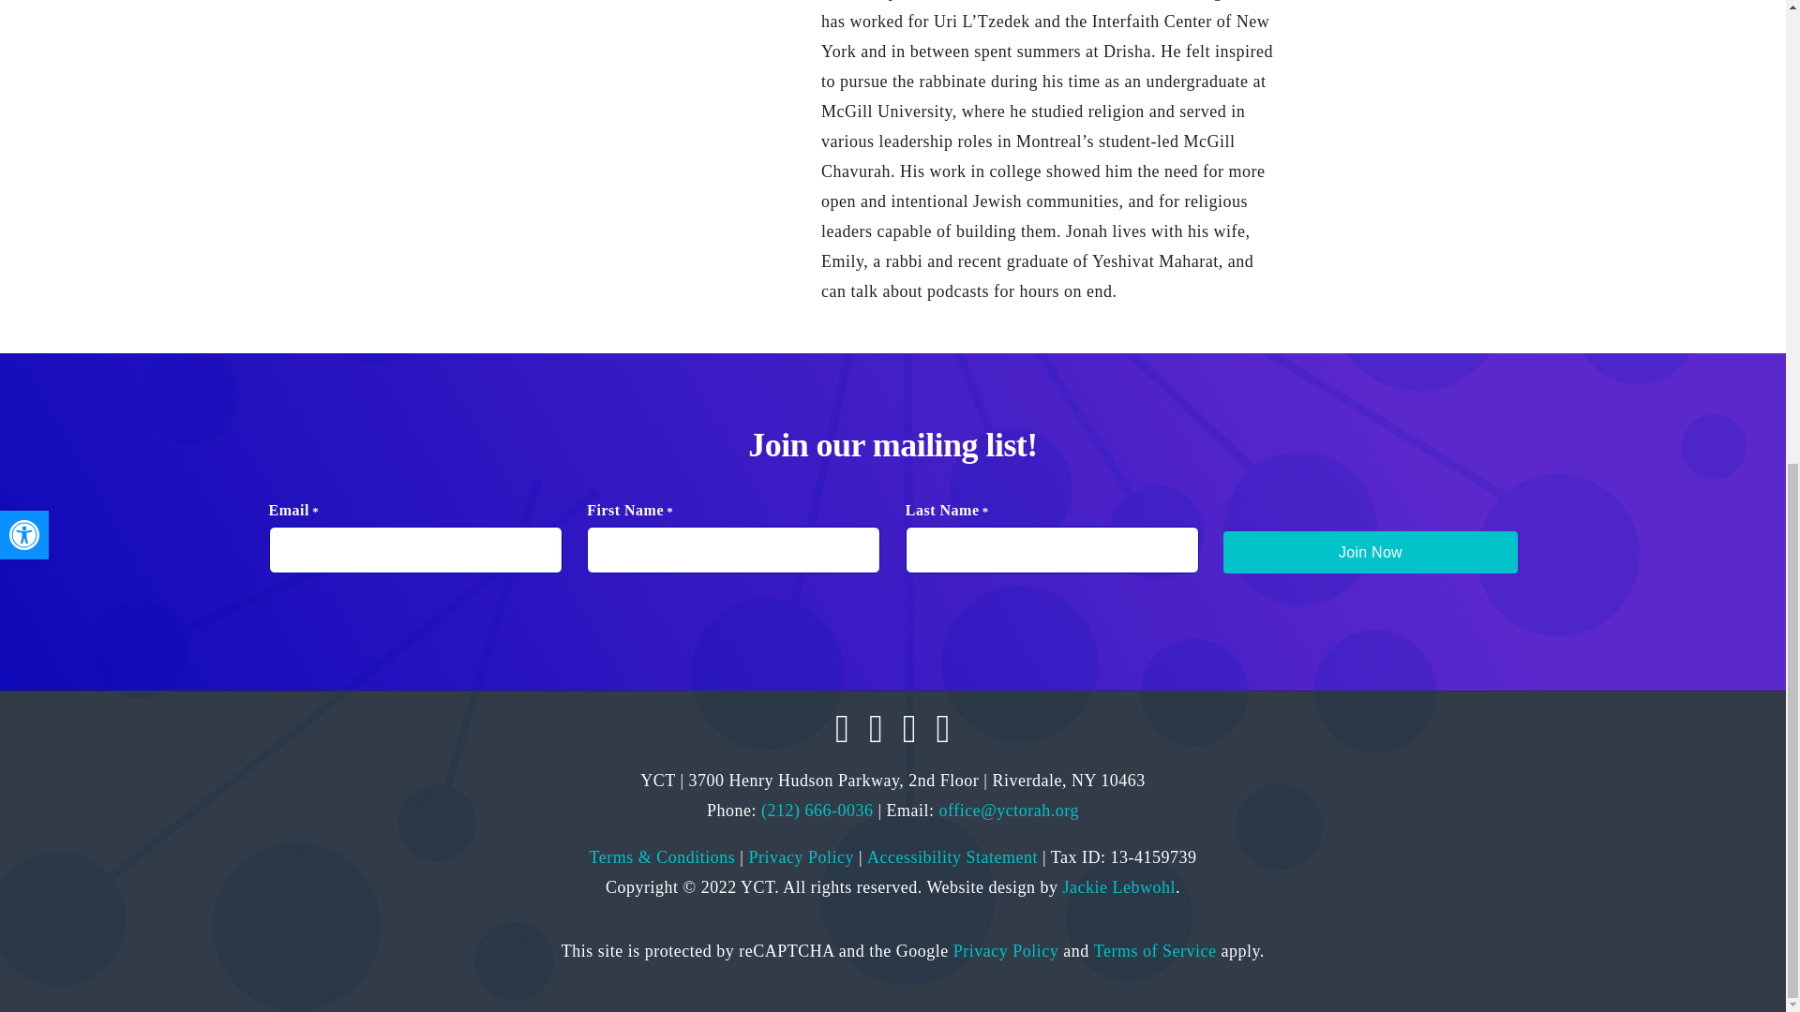  What do you see at coordinates (1371, 553) in the screenshot?
I see `Join Now` at bounding box center [1371, 553].